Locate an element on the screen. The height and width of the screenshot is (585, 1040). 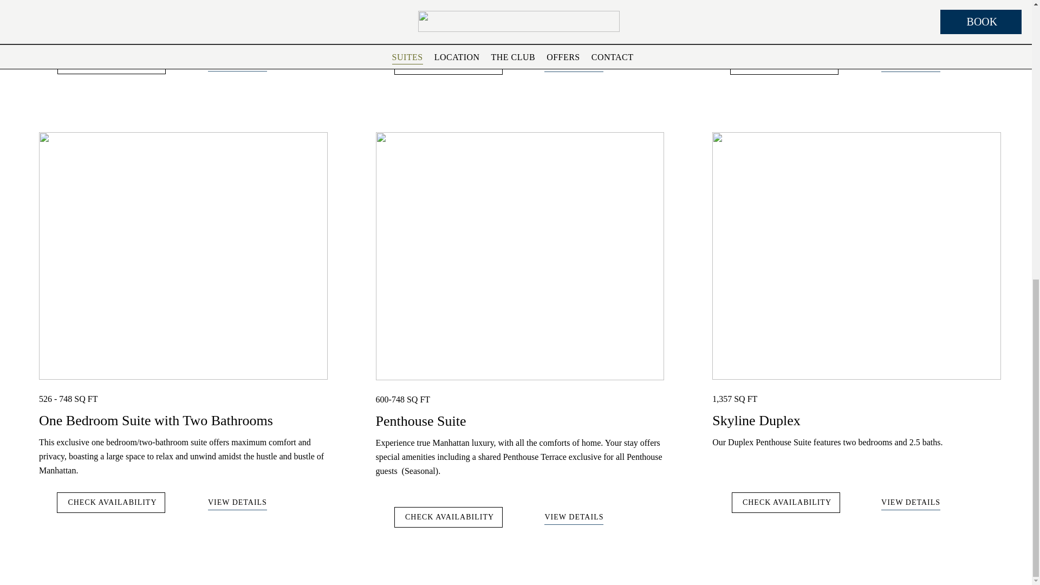
VIEW DETAILS is located at coordinates (910, 504).